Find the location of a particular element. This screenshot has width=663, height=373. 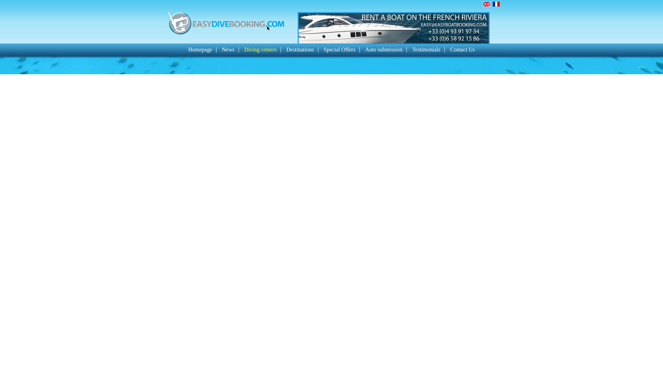

Contact Us is located at coordinates (462, 50).